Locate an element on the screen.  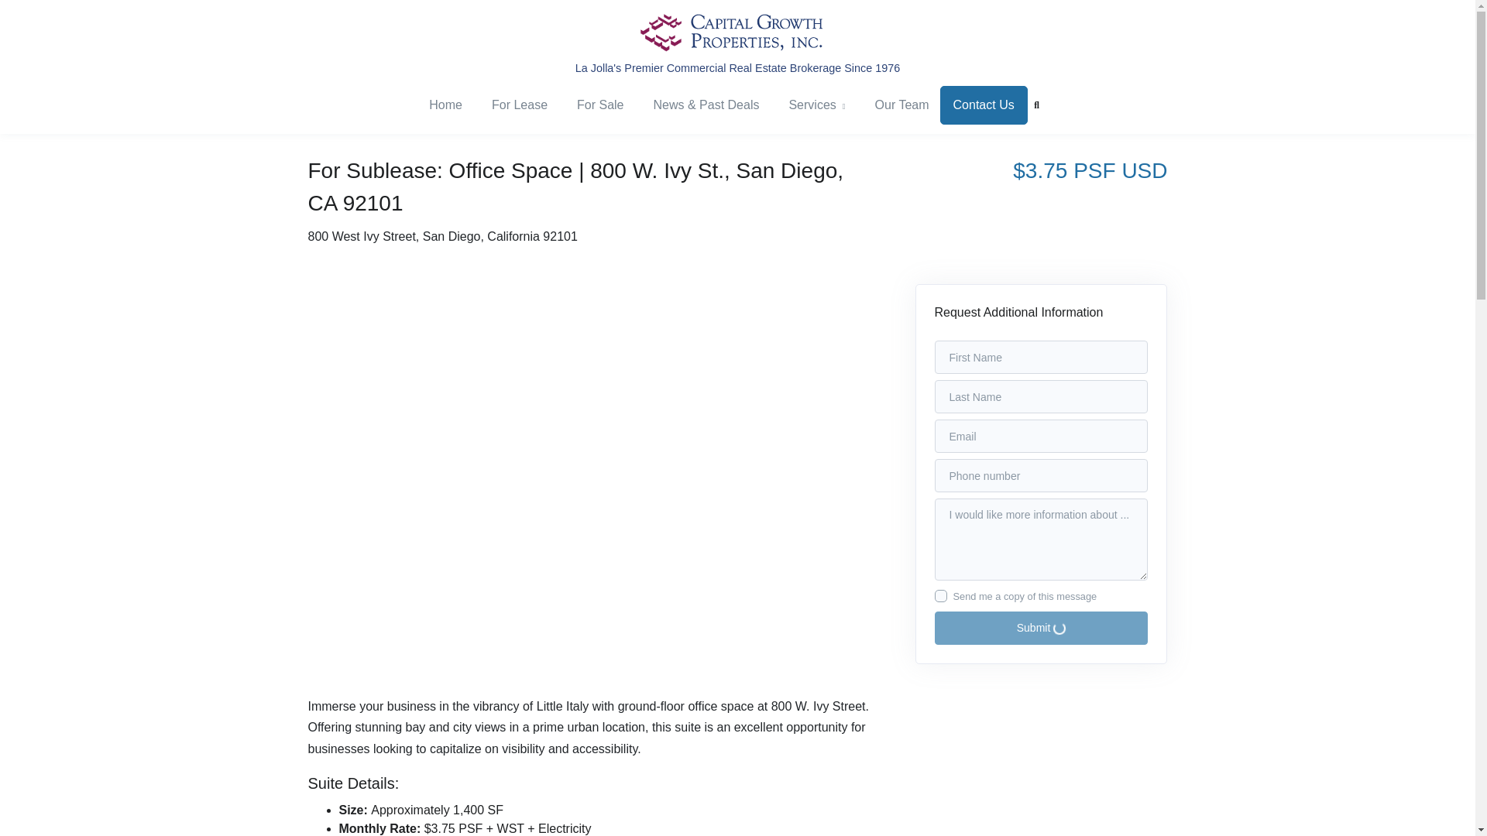
For Lease is located at coordinates (516, 105).